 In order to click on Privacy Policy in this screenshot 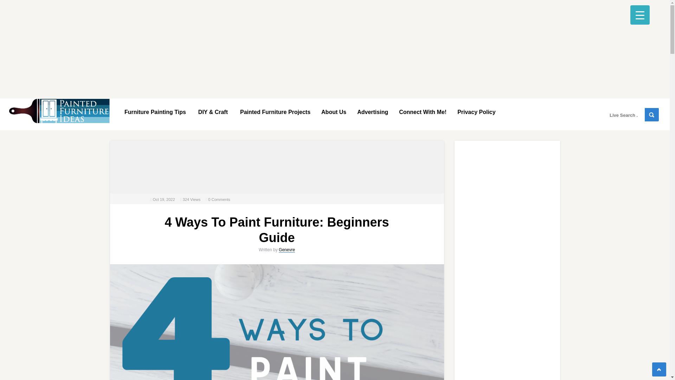, I will do `click(476, 111)`.